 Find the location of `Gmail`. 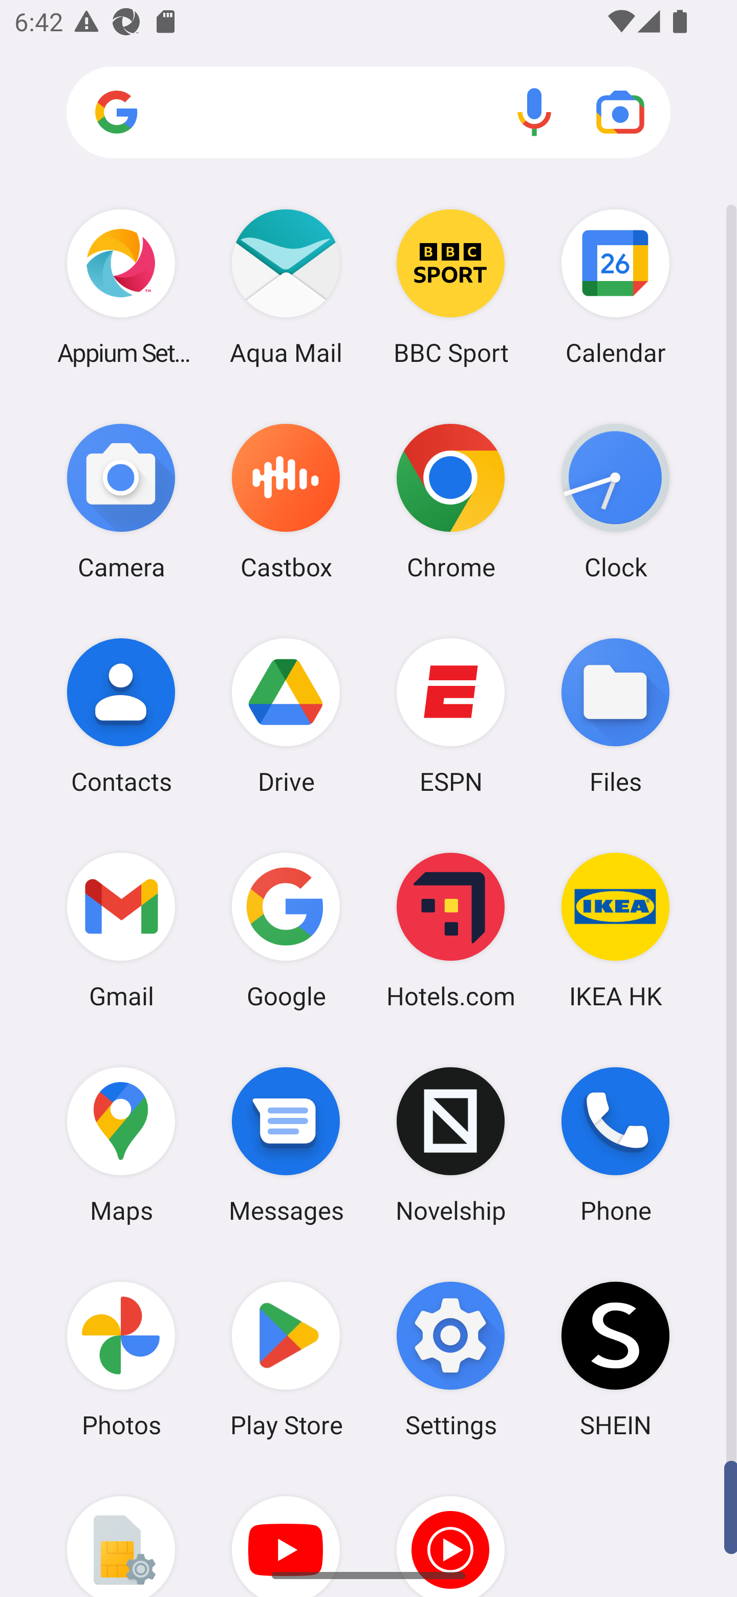

Gmail is located at coordinates (121, 930).